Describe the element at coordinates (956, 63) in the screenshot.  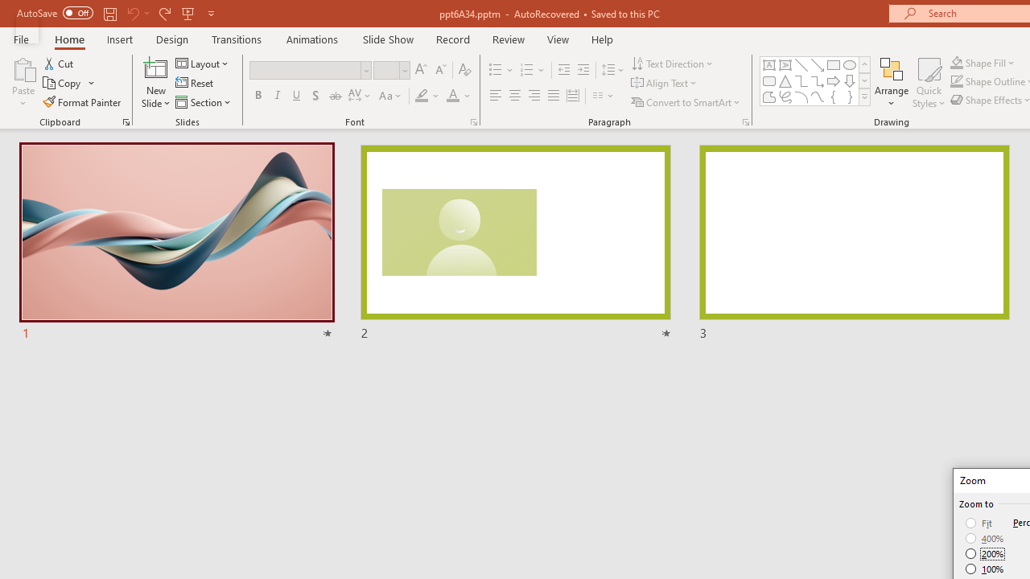
I see `Shape Fill` at that location.